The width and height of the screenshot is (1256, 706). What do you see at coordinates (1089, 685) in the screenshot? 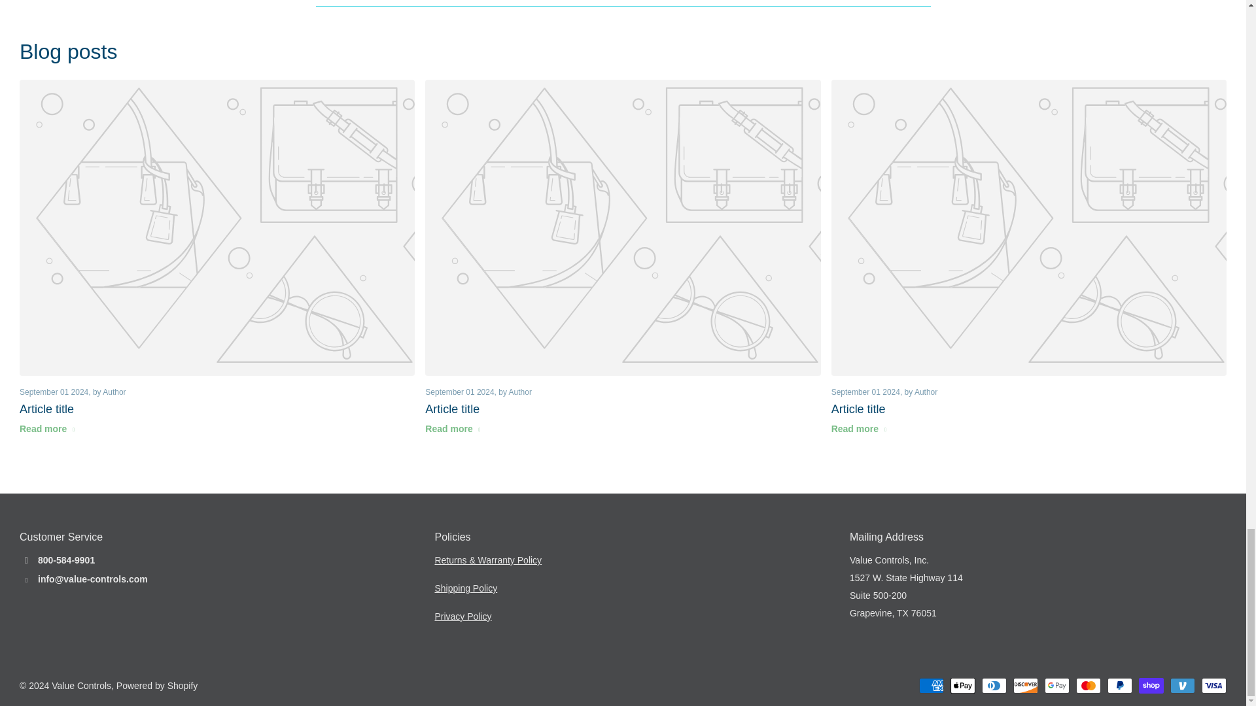
I see `Mastercard` at bounding box center [1089, 685].